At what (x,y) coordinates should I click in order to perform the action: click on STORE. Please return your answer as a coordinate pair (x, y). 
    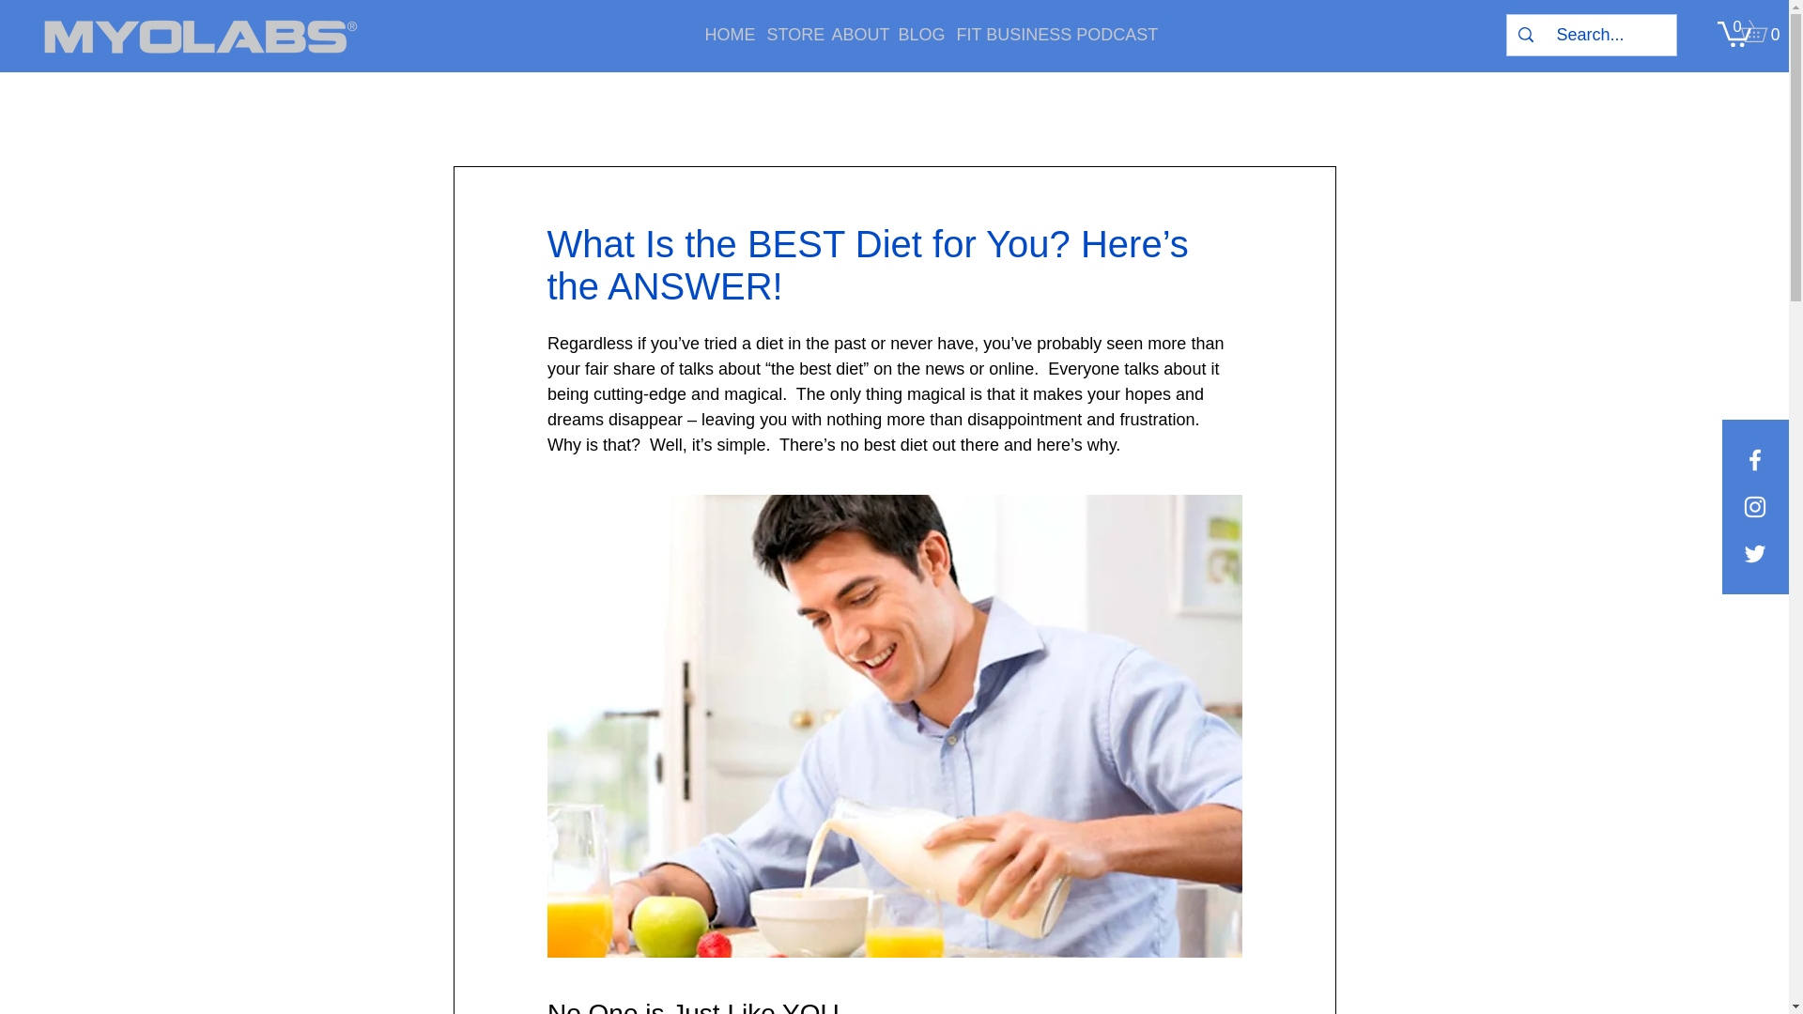
    Looking at the image, I should click on (785, 34).